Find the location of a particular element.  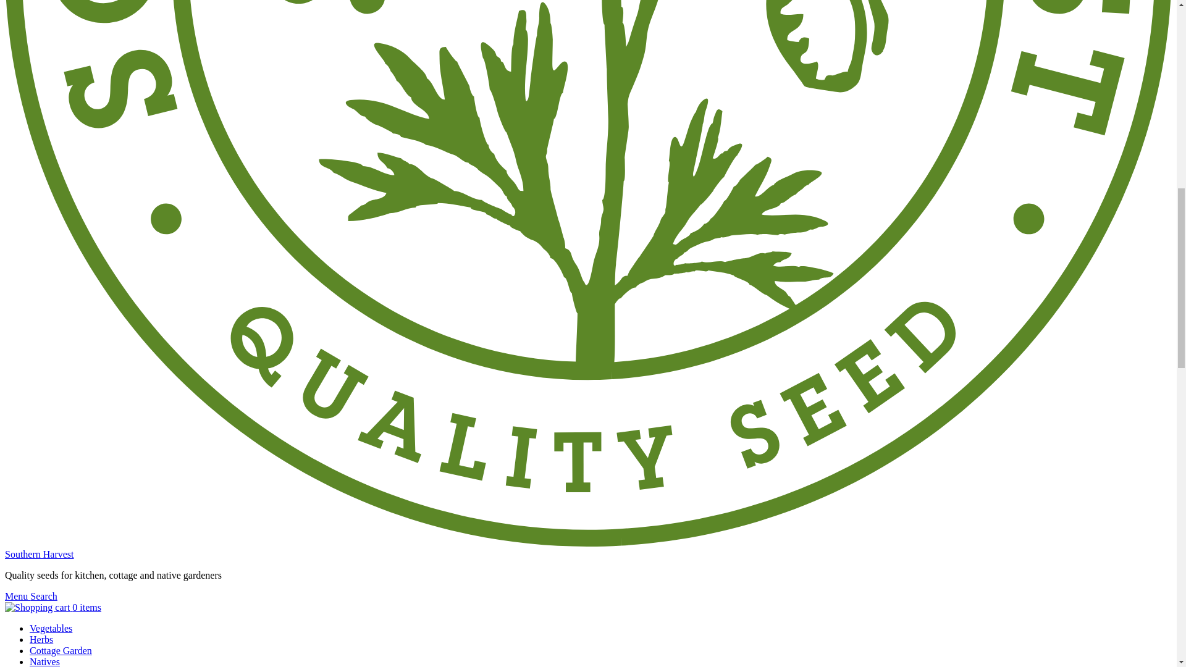

Southern Harvest is located at coordinates (39, 554).